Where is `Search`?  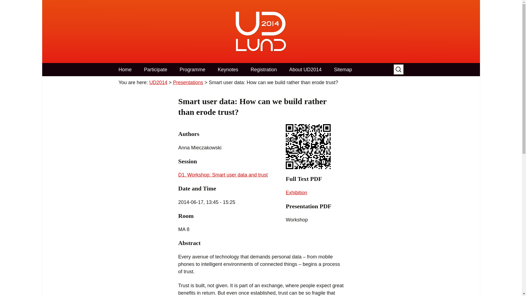 Search is located at coordinates (7, 6).